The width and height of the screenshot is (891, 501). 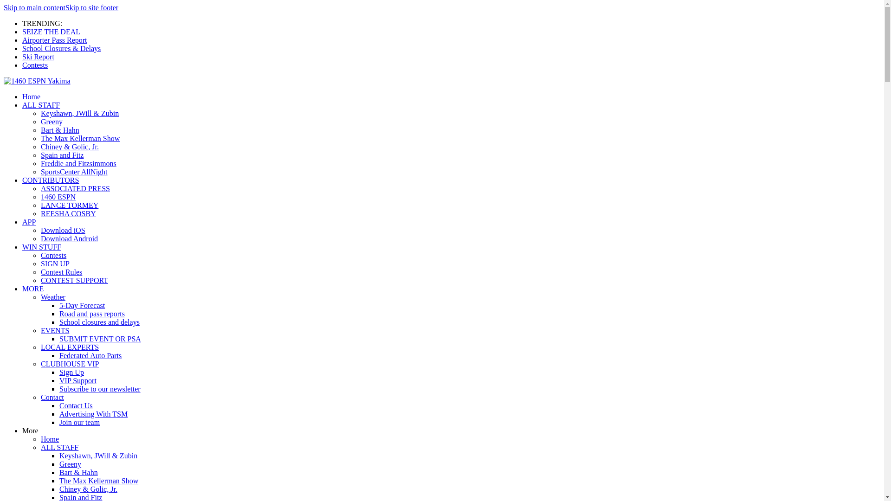 I want to click on WIN STUFF, so click(x=42, y=247).